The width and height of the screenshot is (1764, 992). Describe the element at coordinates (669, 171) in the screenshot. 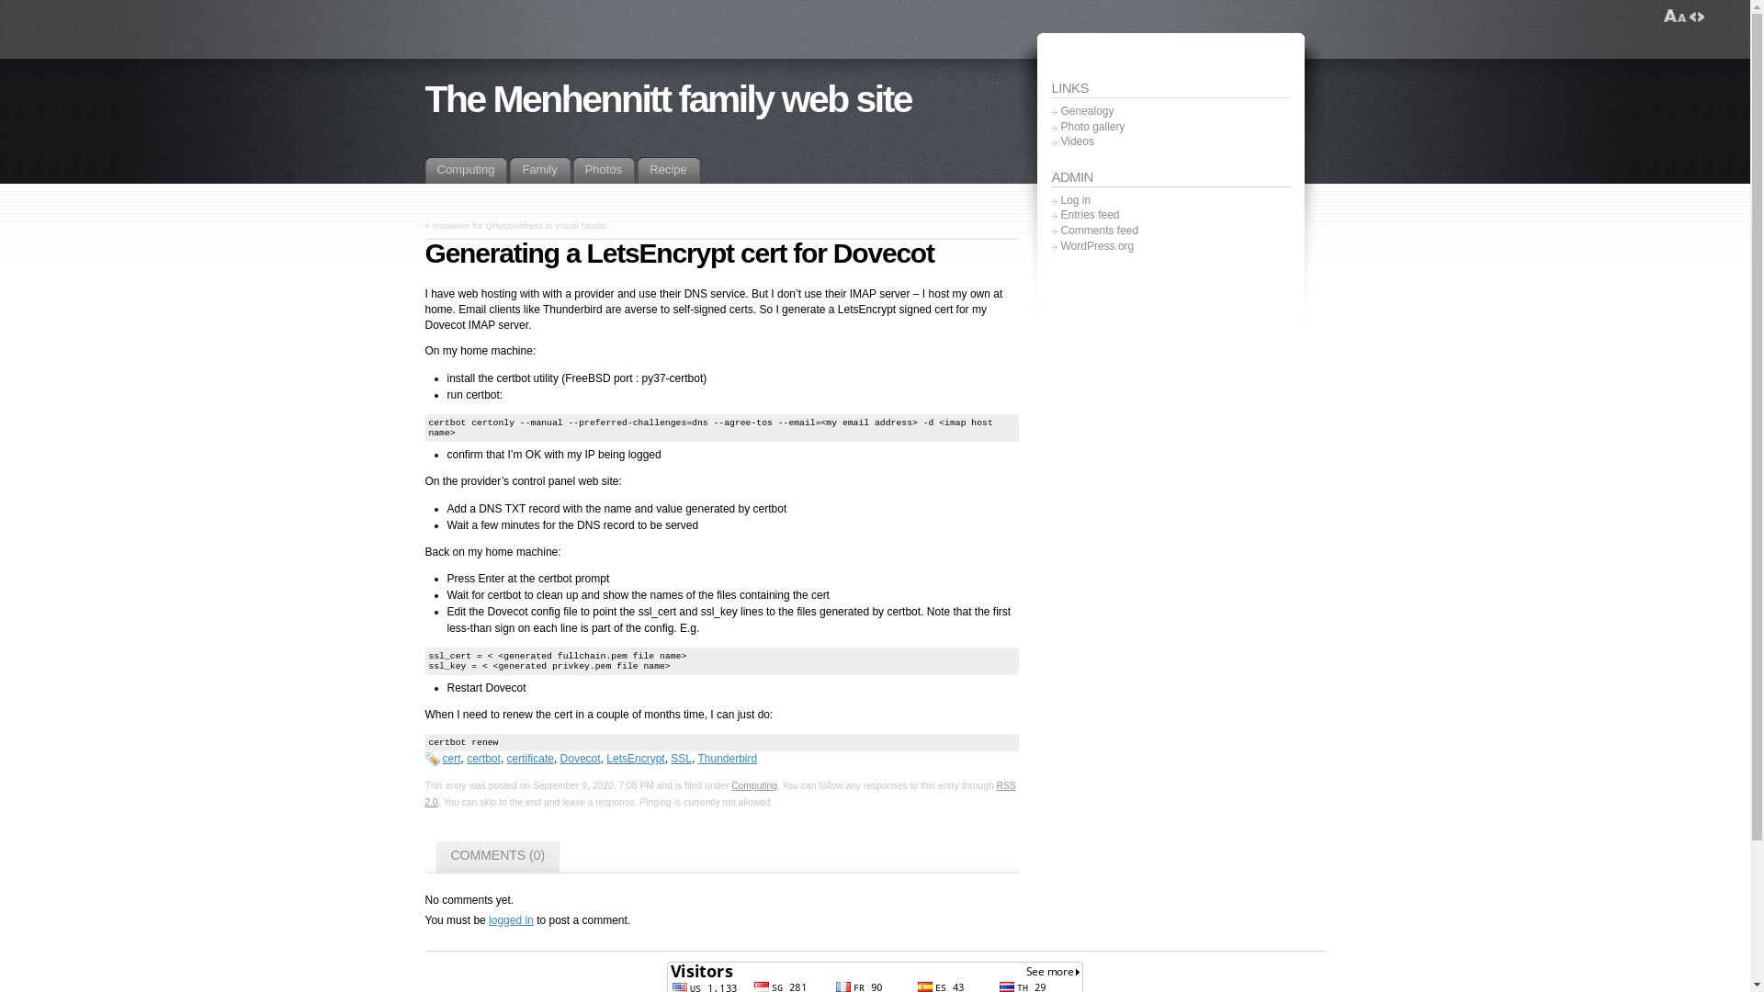

I see `Recipe` at that location.